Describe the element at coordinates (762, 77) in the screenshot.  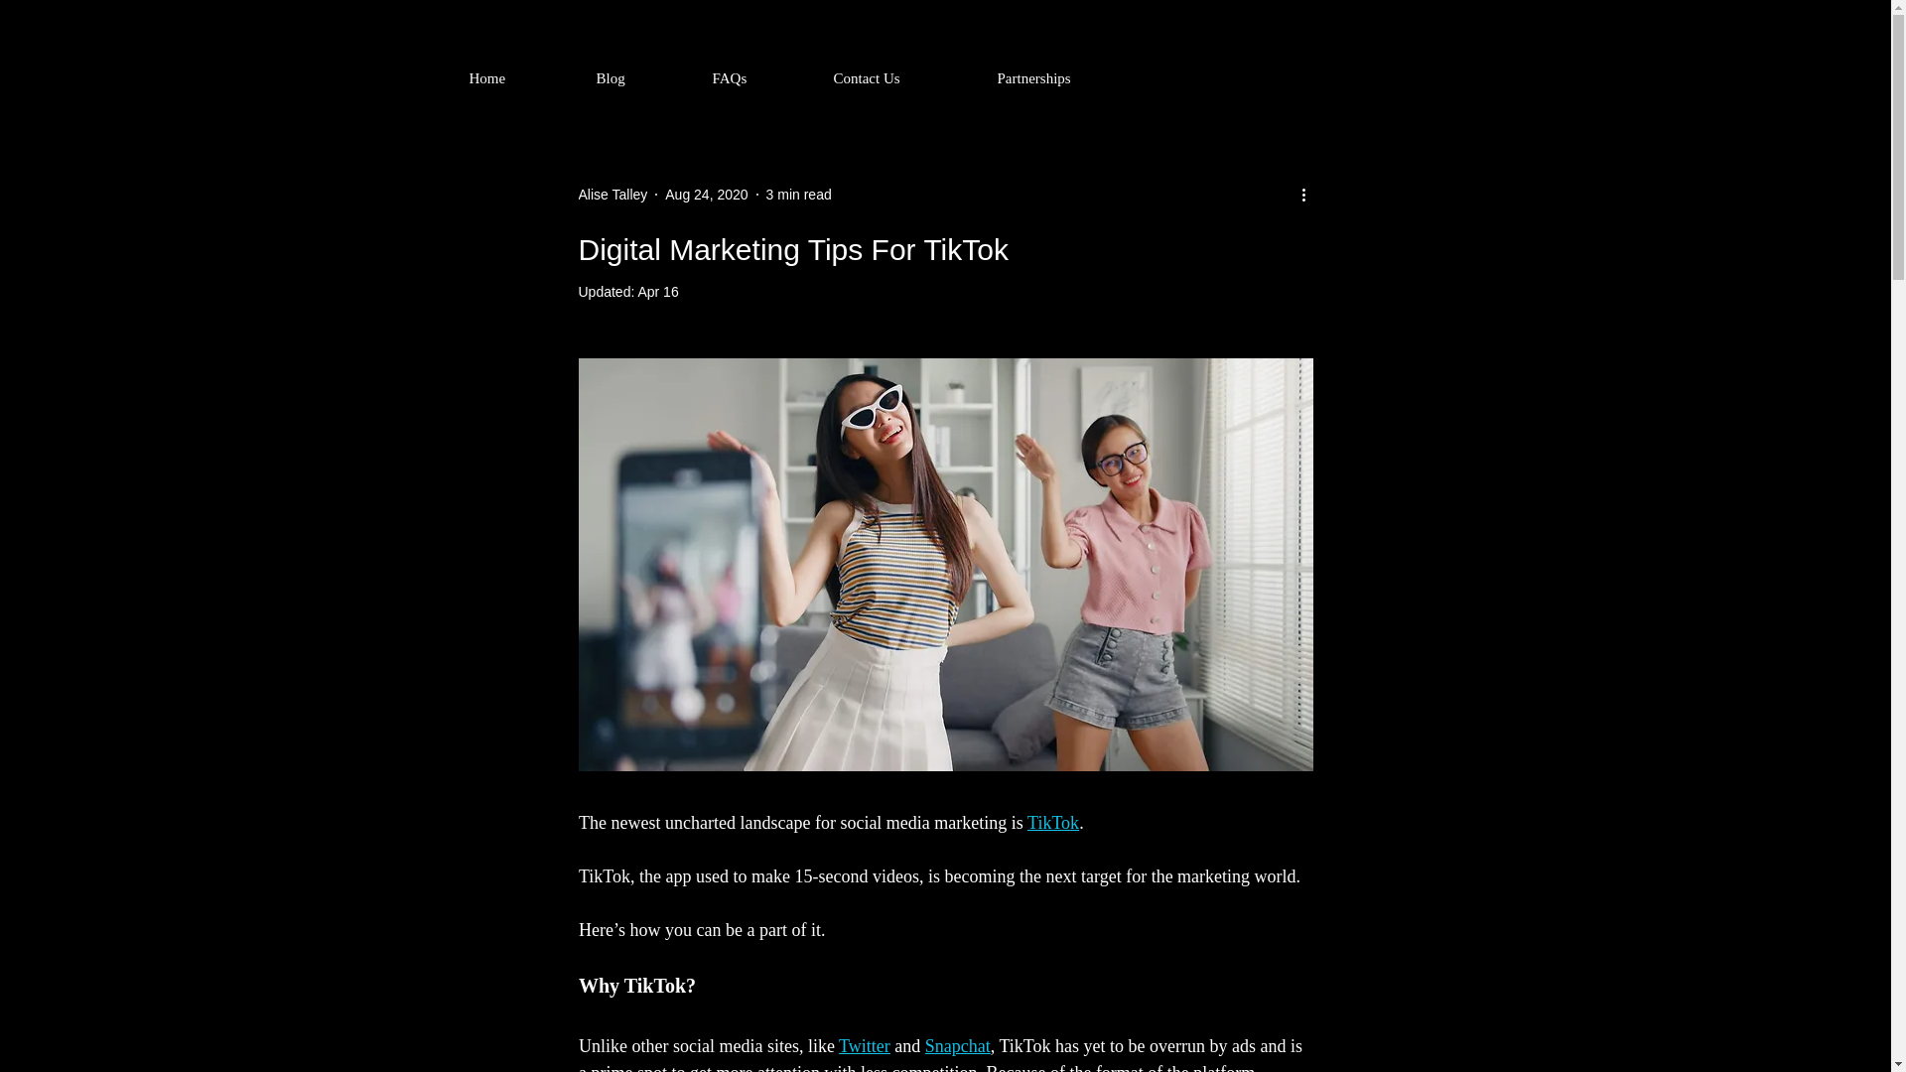
I see `FAQs` at that location.